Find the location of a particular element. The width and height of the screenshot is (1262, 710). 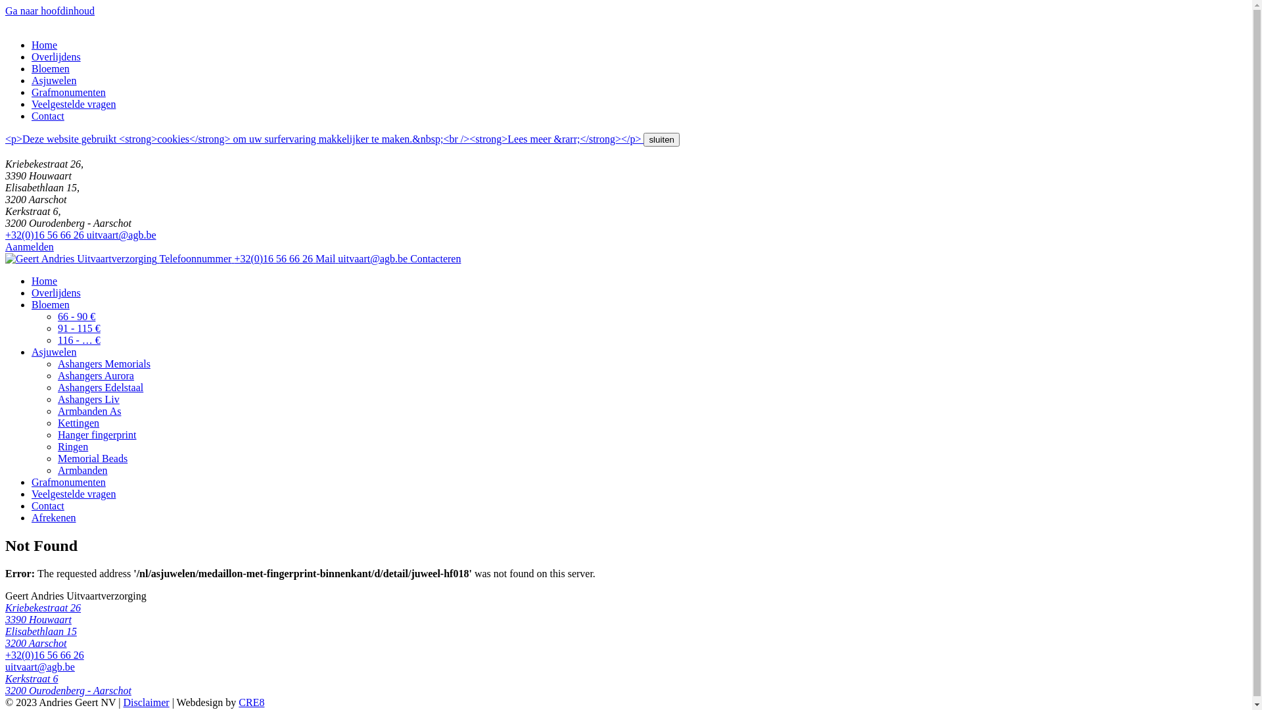

Kettingen is located at coordinates (79, 423).